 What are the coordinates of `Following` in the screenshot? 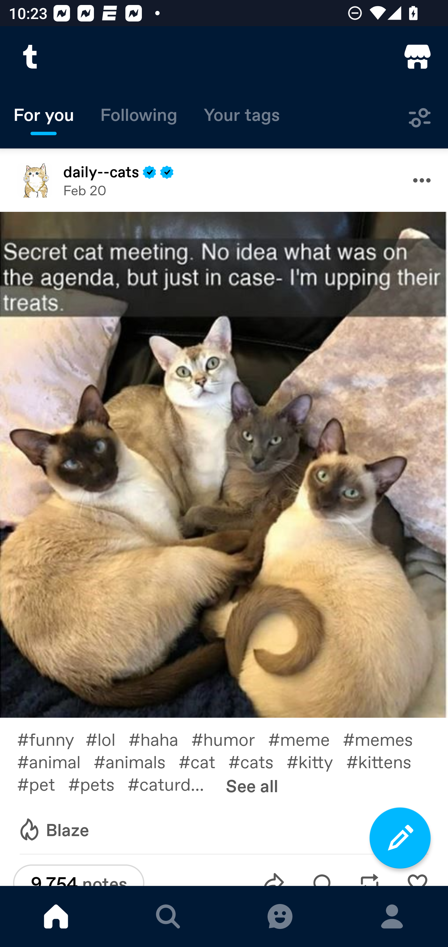 It's located at (139, 118).